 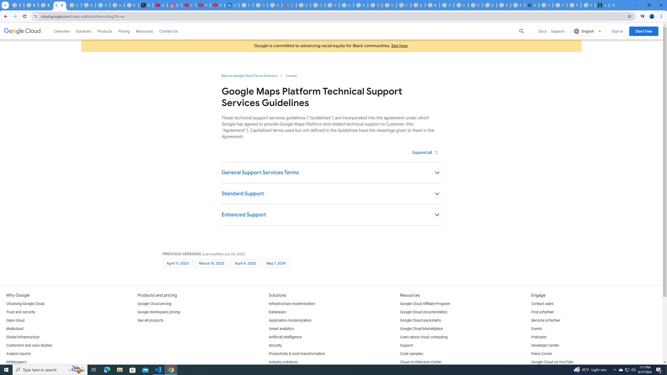 What do you see at coordinates (144, 31) in the screenshot?
I see `Resources` at bounding box center [144, 31].